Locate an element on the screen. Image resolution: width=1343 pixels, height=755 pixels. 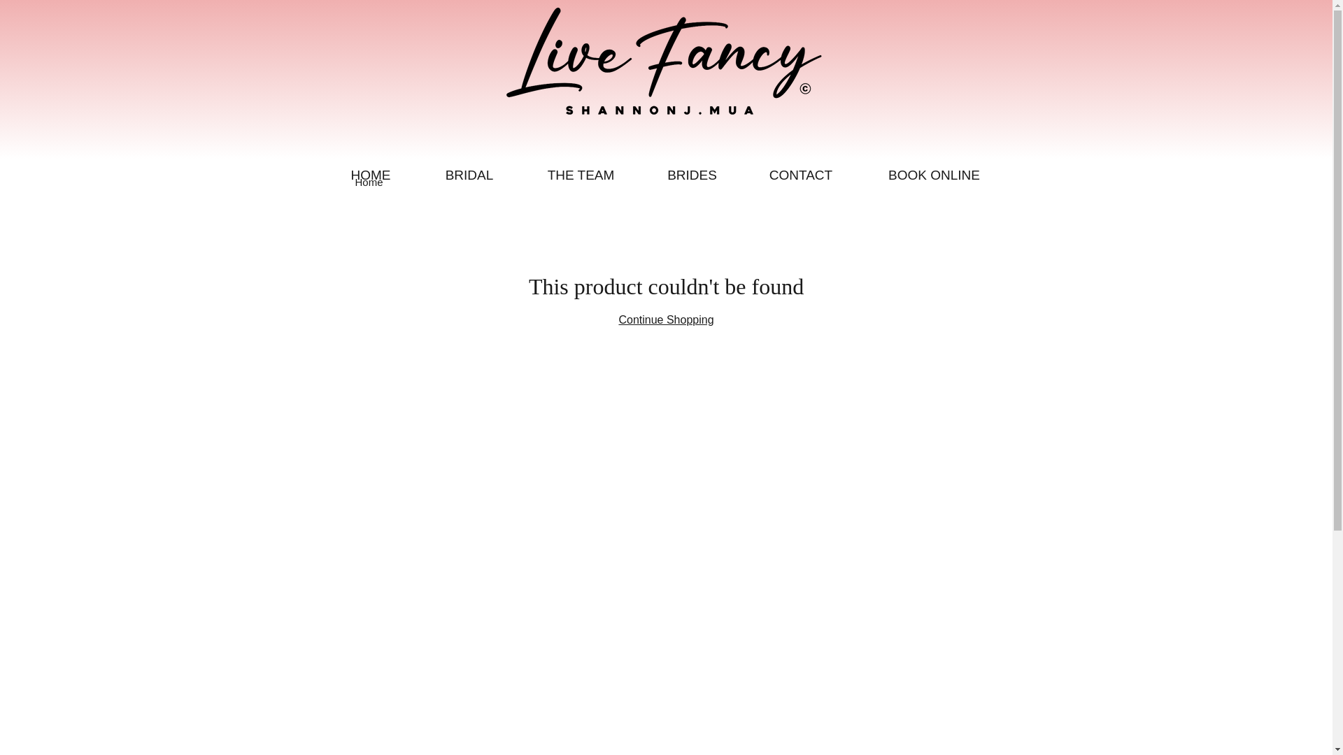
HOME is located at coordinates (371, 175).